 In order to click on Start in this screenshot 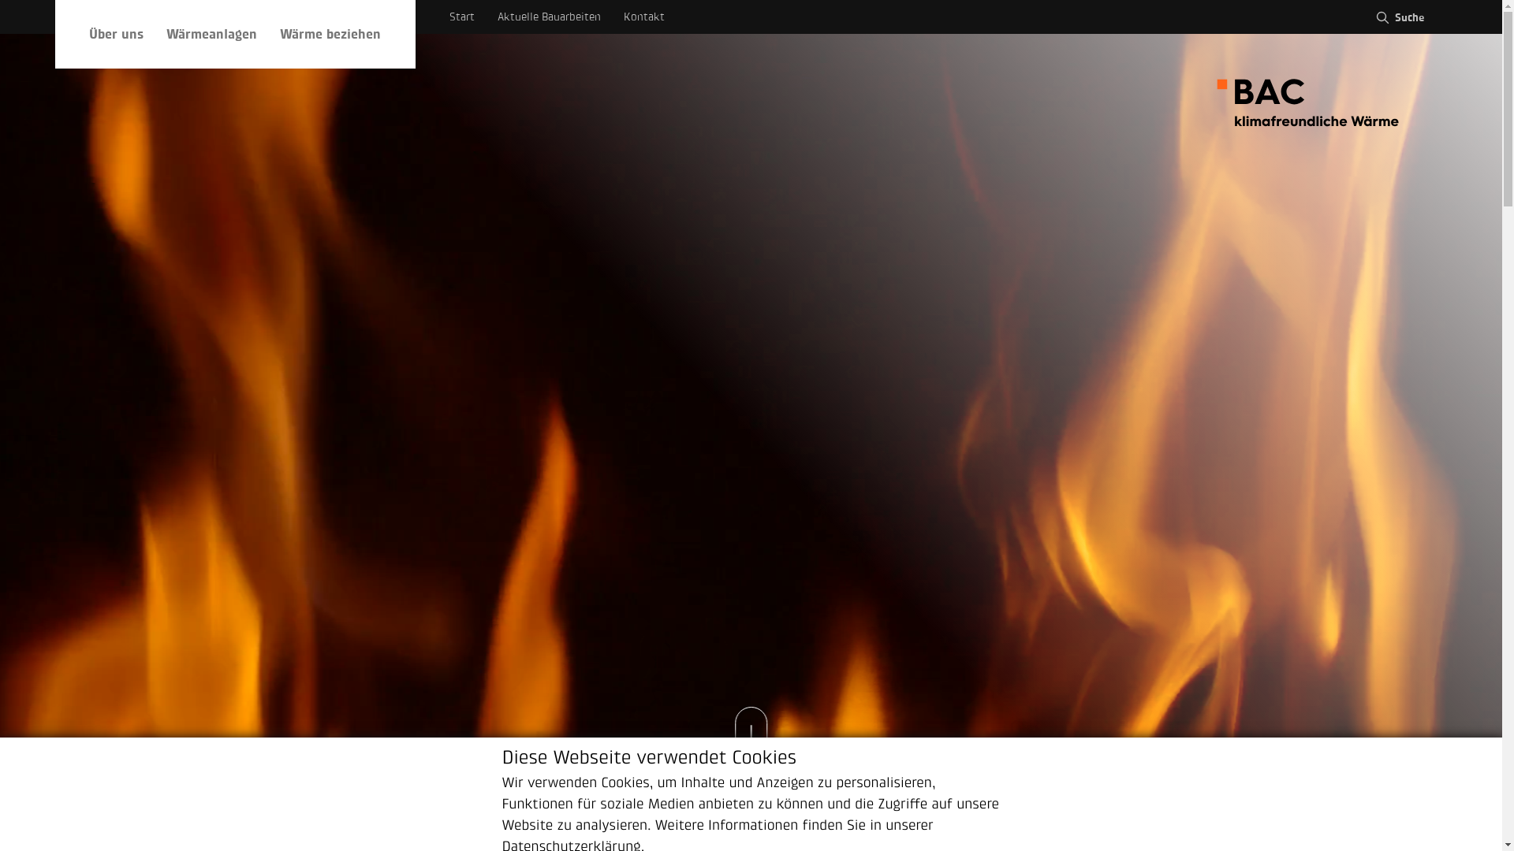, I will do `click(462, 17)`.